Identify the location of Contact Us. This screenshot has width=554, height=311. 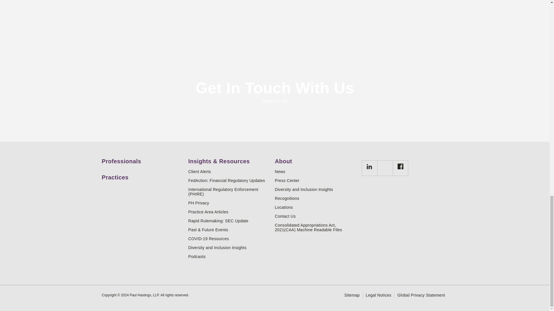
(316, 216).